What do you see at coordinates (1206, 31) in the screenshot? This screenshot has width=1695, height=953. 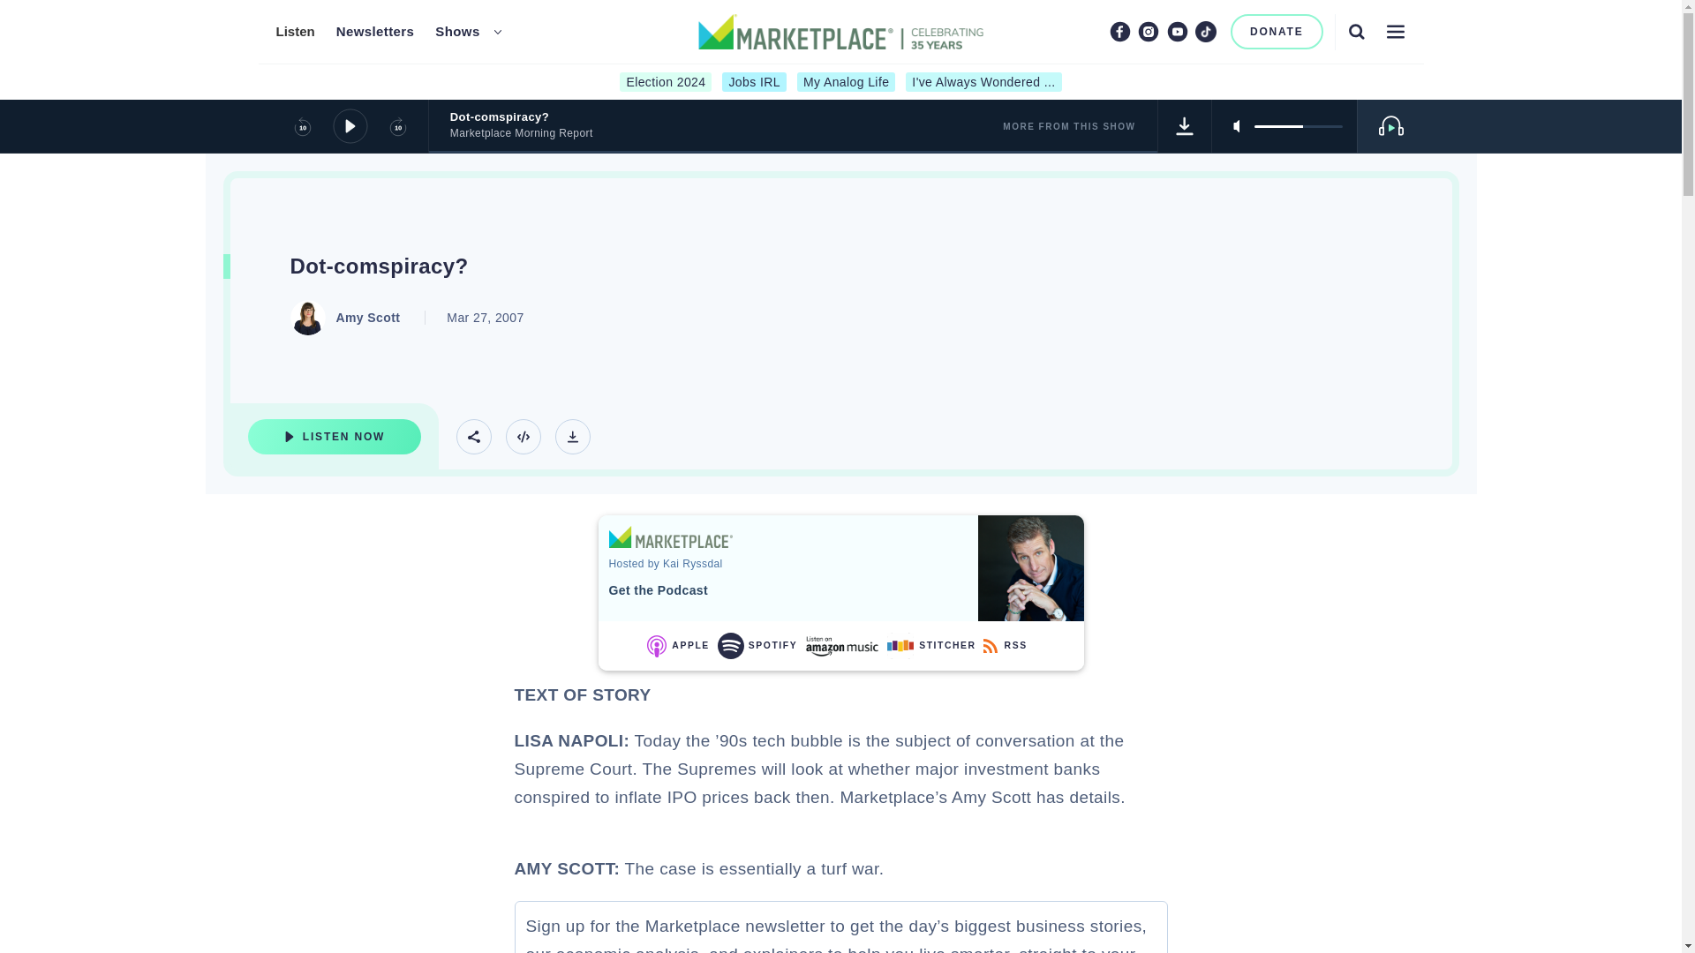 I see `TikTok` at bounding box center [1206, 31].